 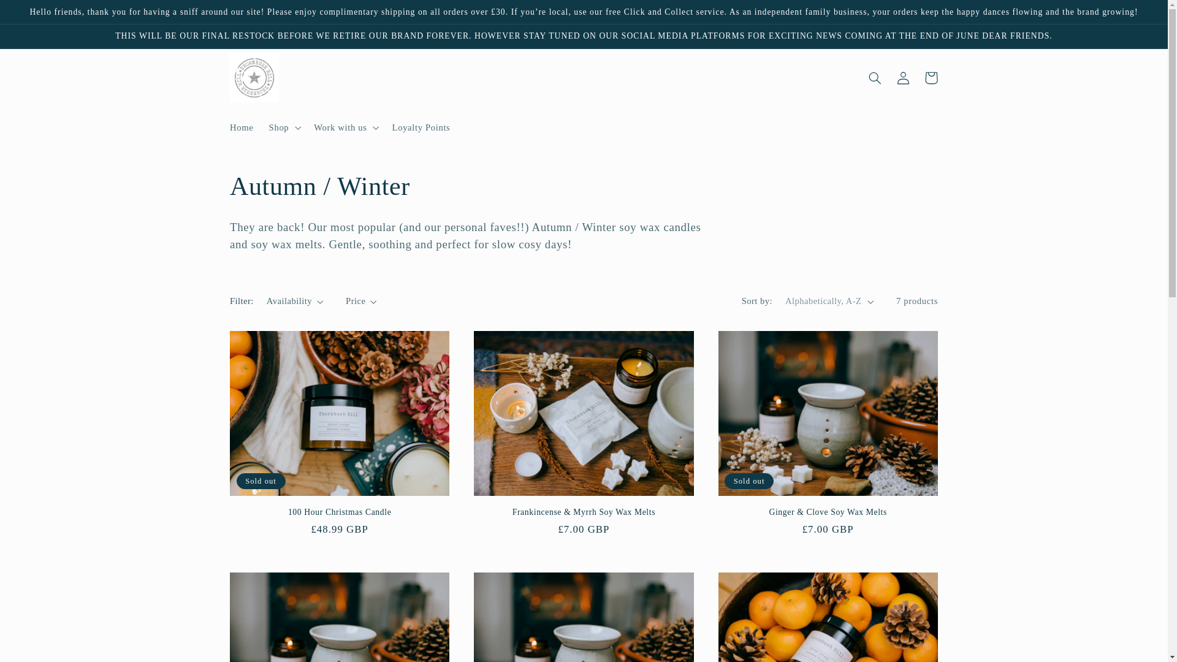 What do you see at coordinates (242, 127) in the screenshot?
I see `Home` at bounding box center [242, 127].